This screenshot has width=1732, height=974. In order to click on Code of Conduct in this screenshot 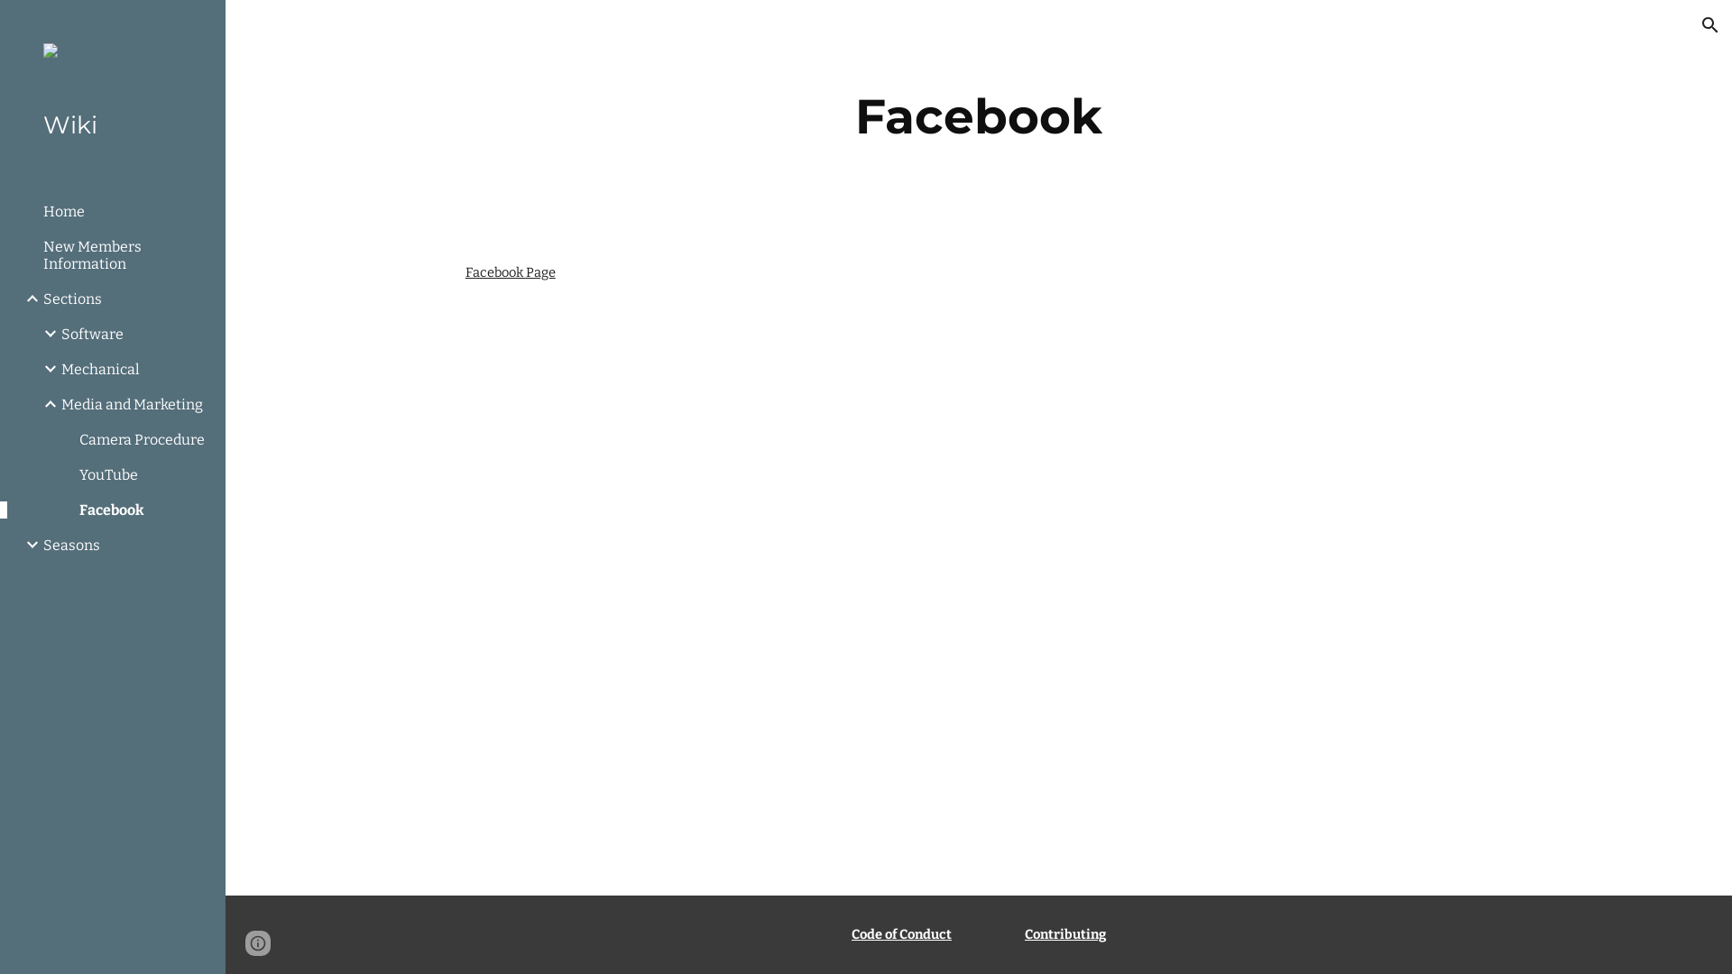, I will do `click(902, 934)`.